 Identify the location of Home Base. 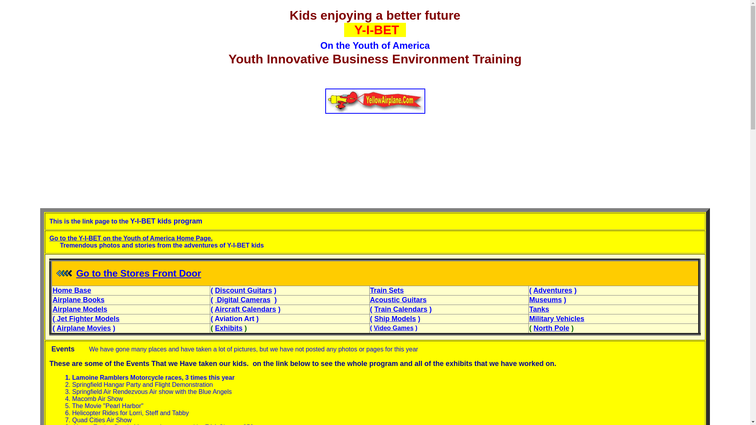
(71, 290).